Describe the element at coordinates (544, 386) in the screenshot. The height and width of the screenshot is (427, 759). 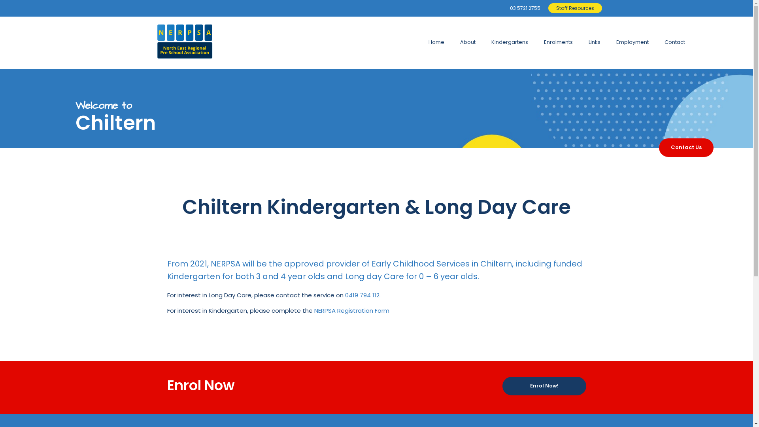
I see `Enrol Now!` at that location.